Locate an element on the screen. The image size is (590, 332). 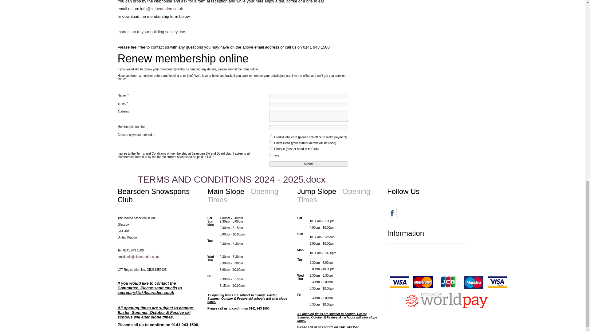
Instruction to your building society.doc is located at coordinates (151, 32).